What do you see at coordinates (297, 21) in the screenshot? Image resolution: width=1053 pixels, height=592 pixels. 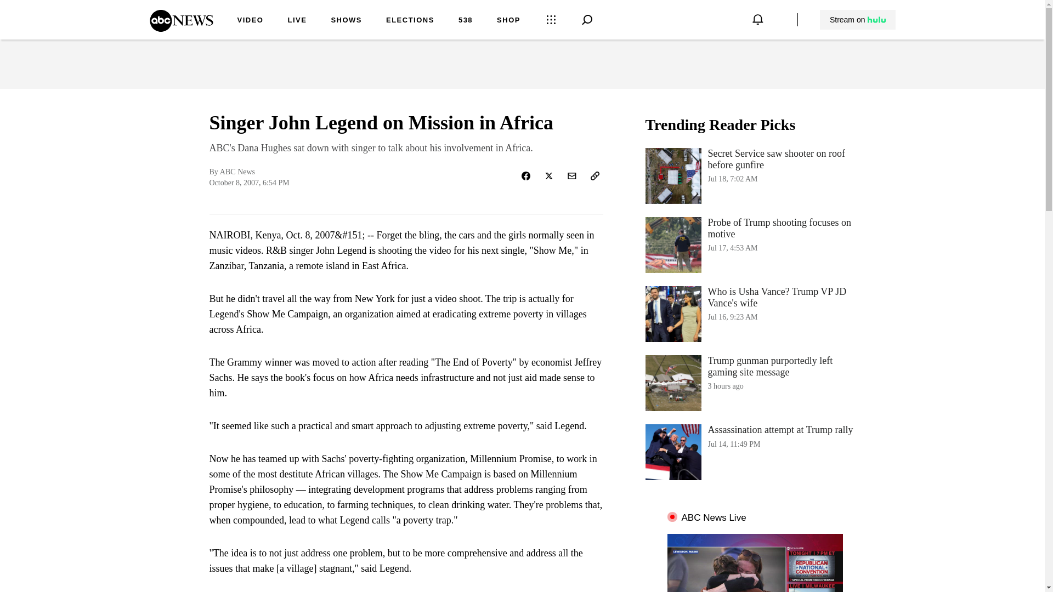 I see `VIDEO` at bounding box center [297, 21].